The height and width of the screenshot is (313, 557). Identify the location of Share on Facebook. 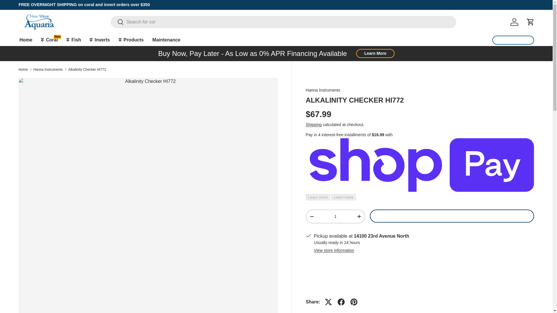
(341, 302).